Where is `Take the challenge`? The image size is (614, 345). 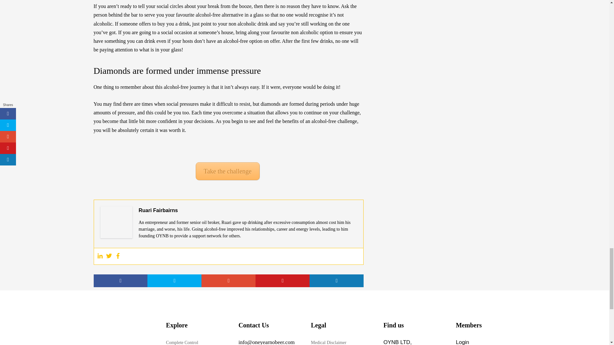 Take the challenge is located at coordinates (228, 171).